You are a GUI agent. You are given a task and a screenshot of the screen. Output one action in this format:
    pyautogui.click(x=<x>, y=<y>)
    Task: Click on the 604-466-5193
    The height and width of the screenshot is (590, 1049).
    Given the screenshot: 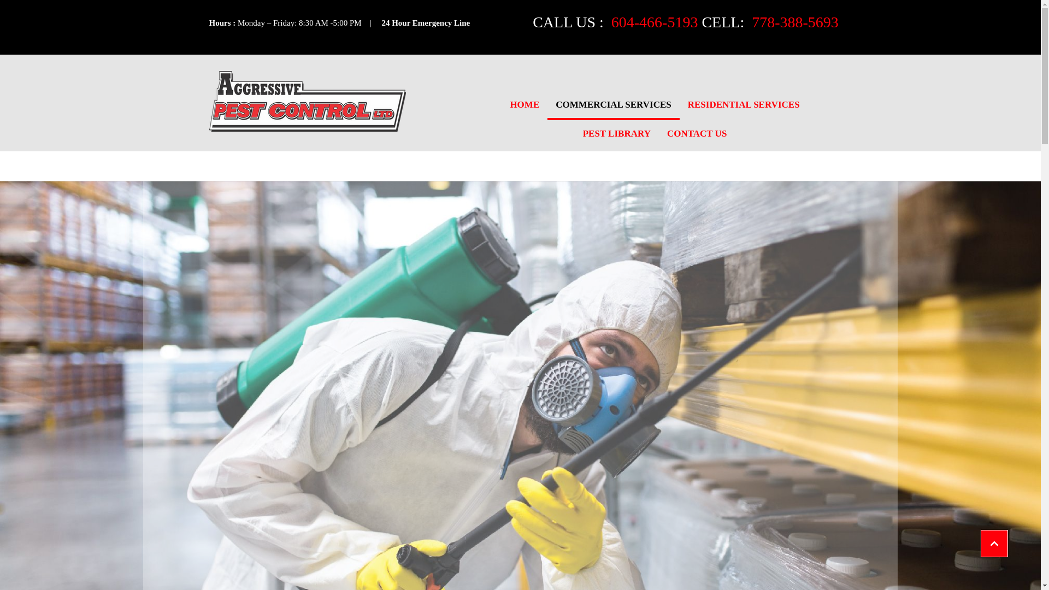 What is the action you would take?
    pyautogui.click(x=652, y=22)
    